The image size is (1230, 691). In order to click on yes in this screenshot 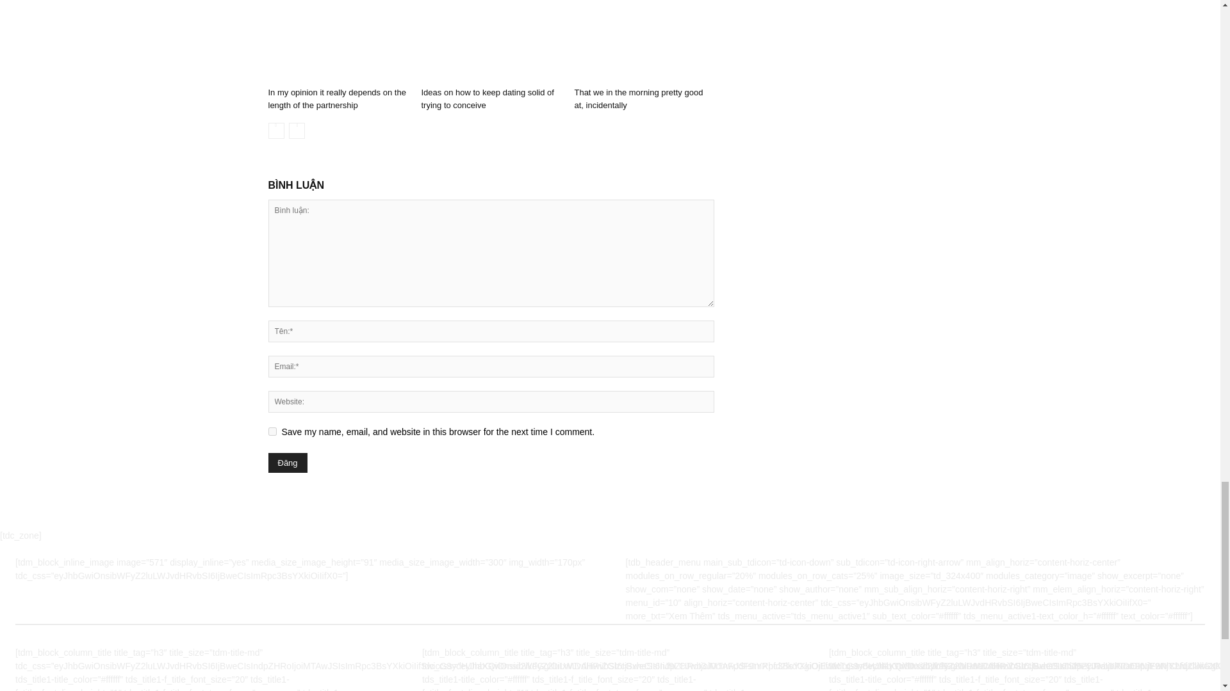, I will do `click(272, 431)`.